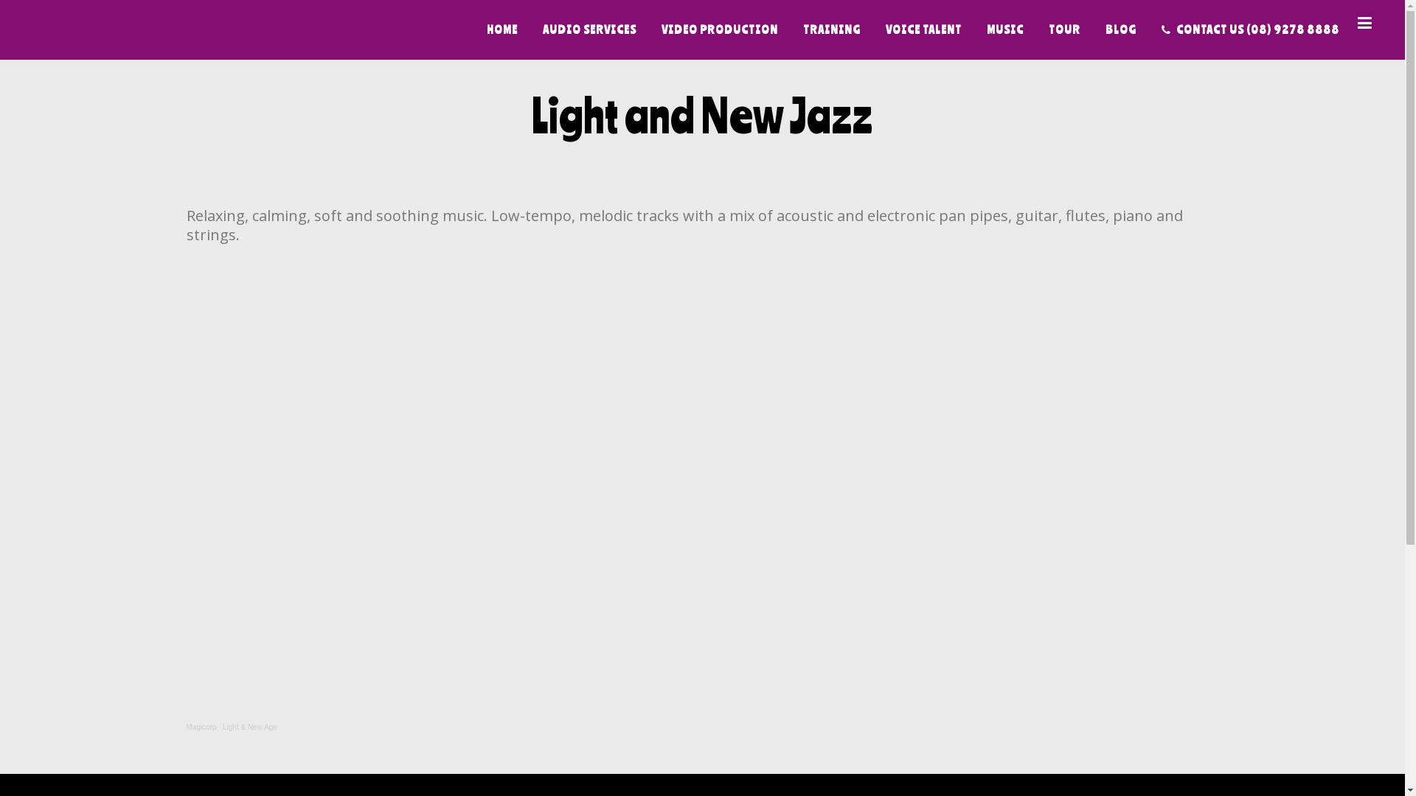  I want to click on Light & New Age, so click(250, 727).